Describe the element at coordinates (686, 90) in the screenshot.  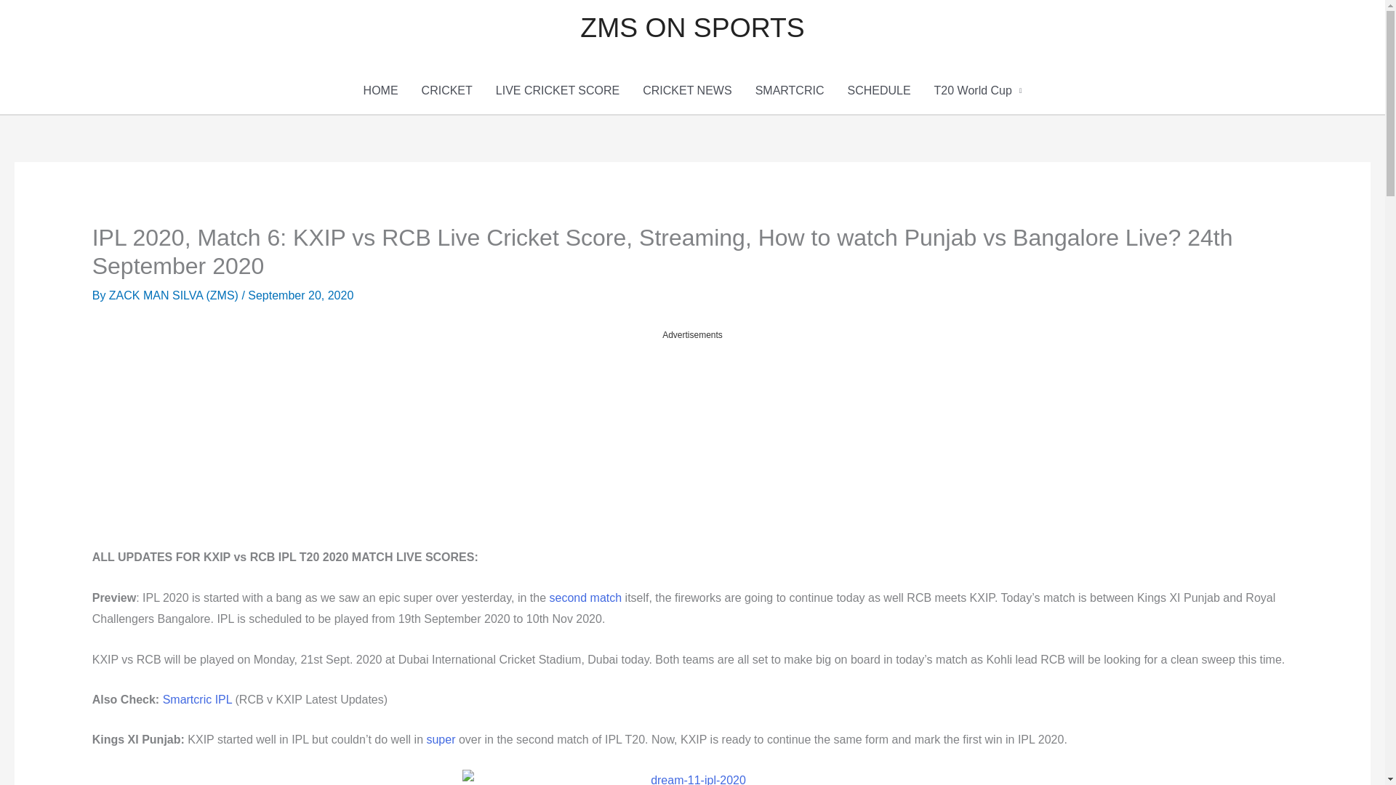
I see `CRICKET NEWS` at that location.